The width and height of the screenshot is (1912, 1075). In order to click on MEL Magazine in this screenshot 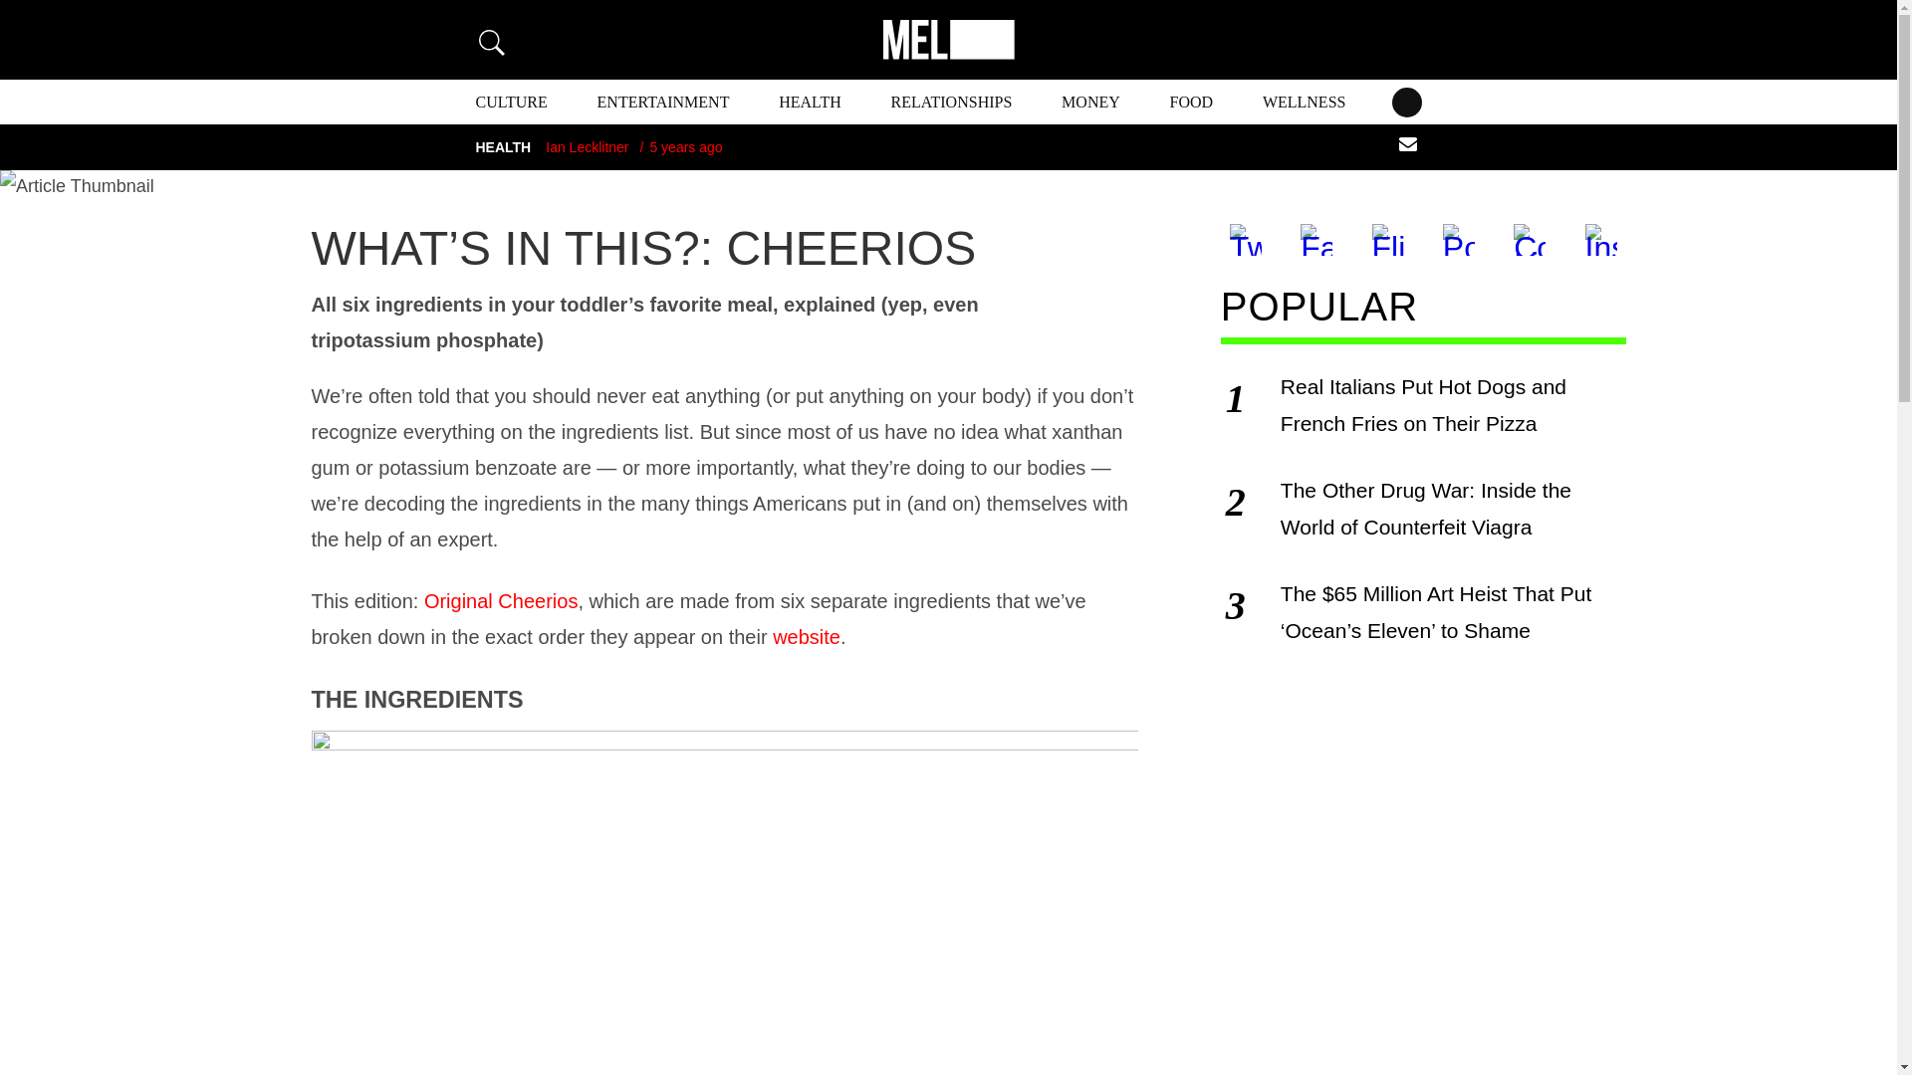, I will do `click(947, 40)`.